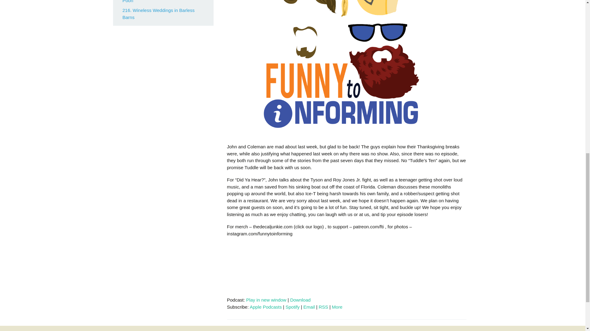 Image resolution: width=590 pixels, height=331 pixels. Describe the element at coordinates (293, 306) in the screenshot. I see `Subscribe on Spotify` at that location.